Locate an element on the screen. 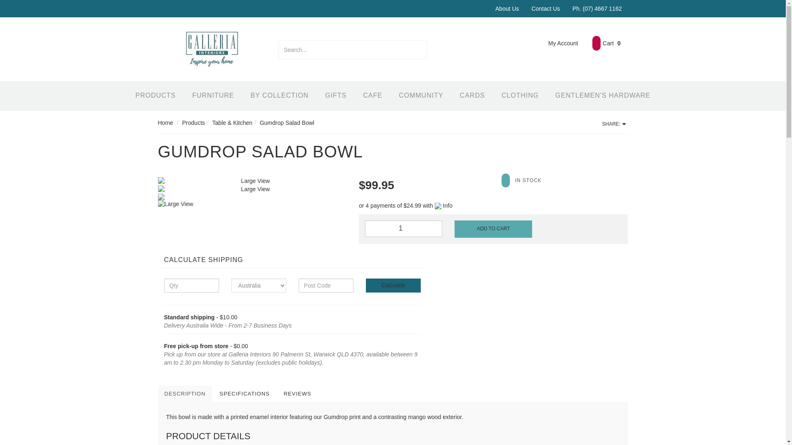 The height and width of the screenshot is (445, 792). Large View is located at coordinates (252, 181).